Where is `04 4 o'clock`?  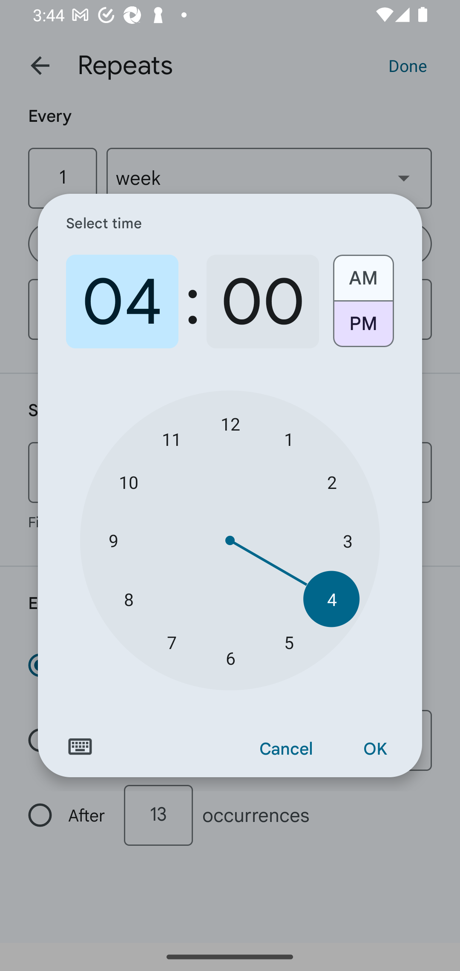
04 4 o'clock is located at coordinates (122, 302).